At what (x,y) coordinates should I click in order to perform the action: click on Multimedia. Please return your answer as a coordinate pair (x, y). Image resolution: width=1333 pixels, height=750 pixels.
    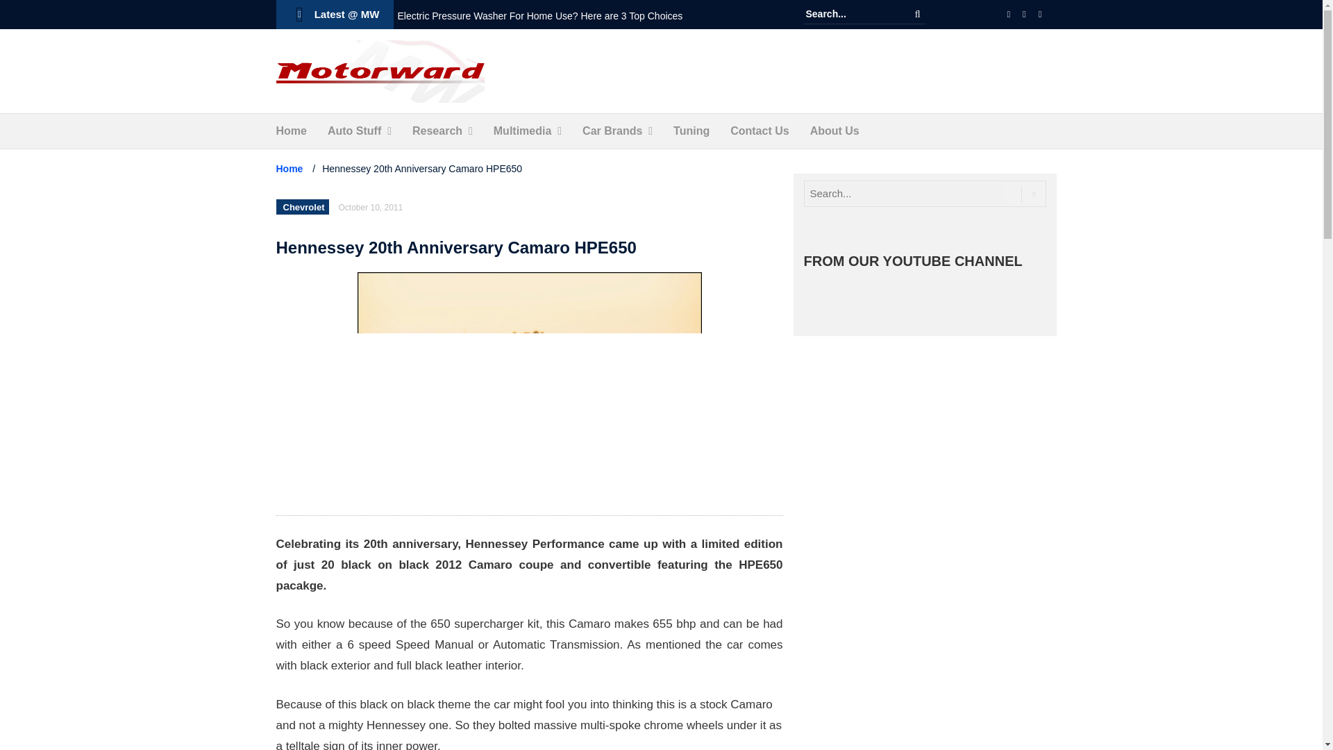
    Looking at the image, I should click on (522, 131).